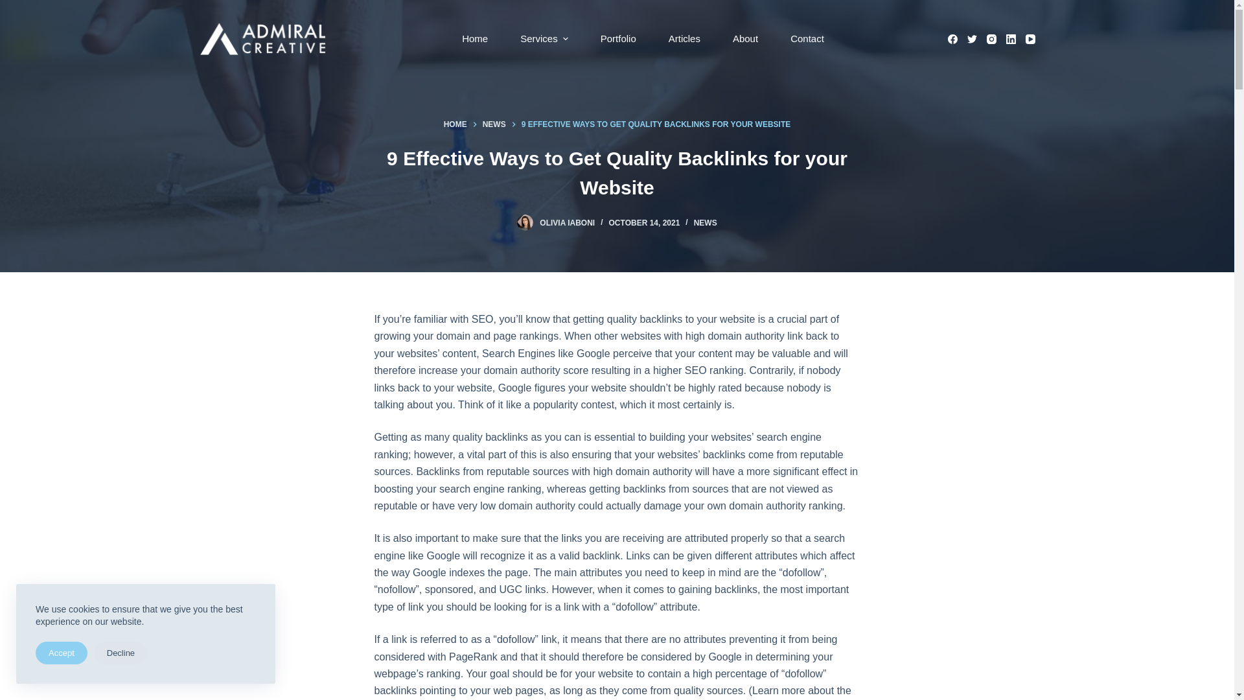  Describe the element at coordinates (568, 223) in the screenshot. I see `OLIVIA IABONI` at that location.